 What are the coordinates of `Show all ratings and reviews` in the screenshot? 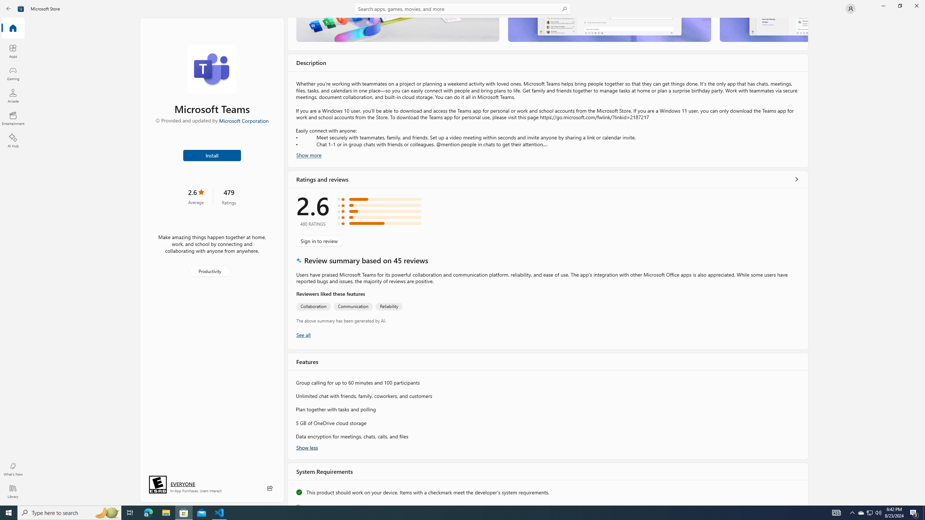 It's located at (303, 335).